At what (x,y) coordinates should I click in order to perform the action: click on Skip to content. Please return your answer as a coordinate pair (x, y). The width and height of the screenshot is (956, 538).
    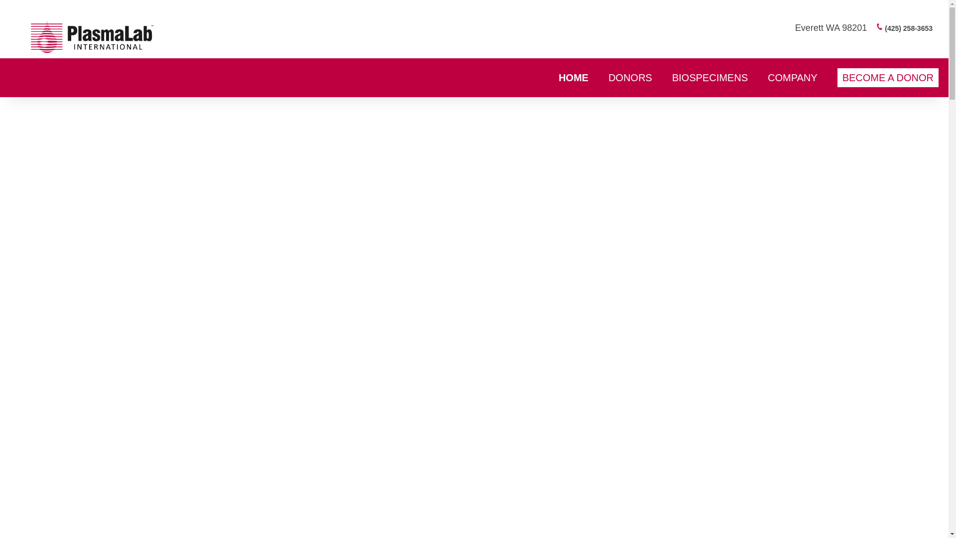
    Looking at the image, I should click on (27, 63).